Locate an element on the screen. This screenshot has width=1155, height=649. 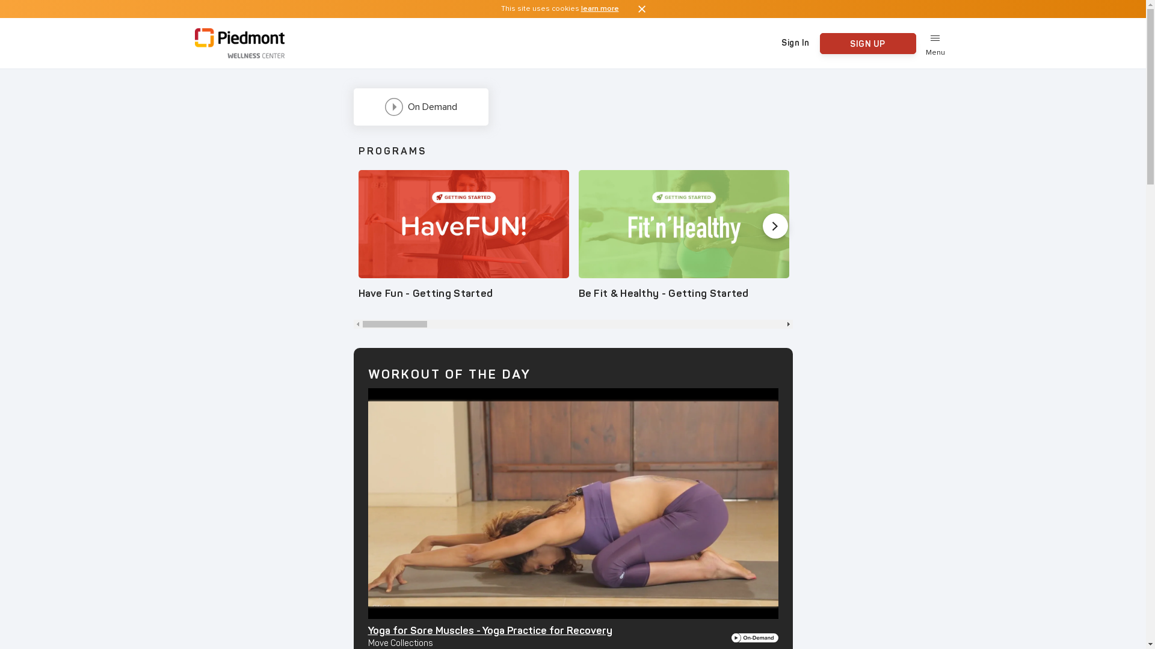
On Demand is located at coordinates (421, 107).